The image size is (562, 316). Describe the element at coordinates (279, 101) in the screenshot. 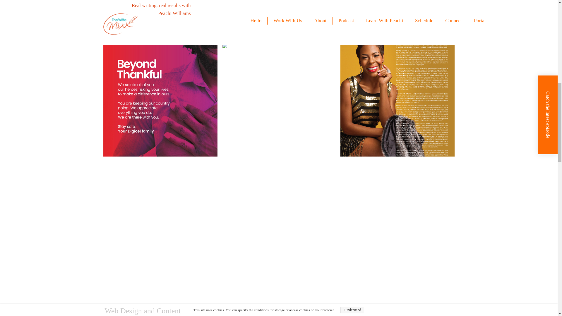

I see `Covid-19 Full Poem` at that location.